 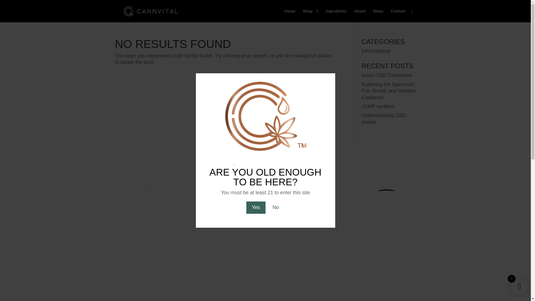 I want to click on Shop, so click(x=310, y=16).